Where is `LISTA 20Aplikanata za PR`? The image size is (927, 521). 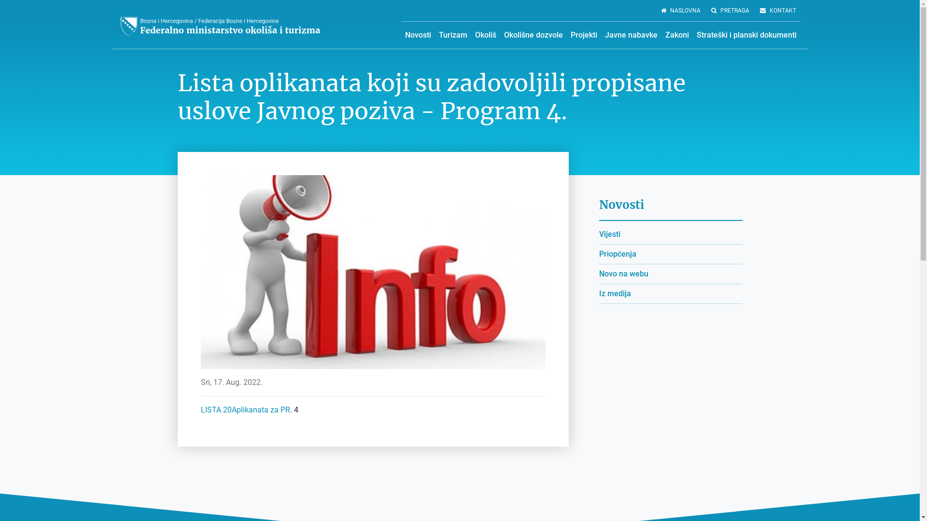
LISTA 20Aplikanata za PR is located at coordinates (245, 410).